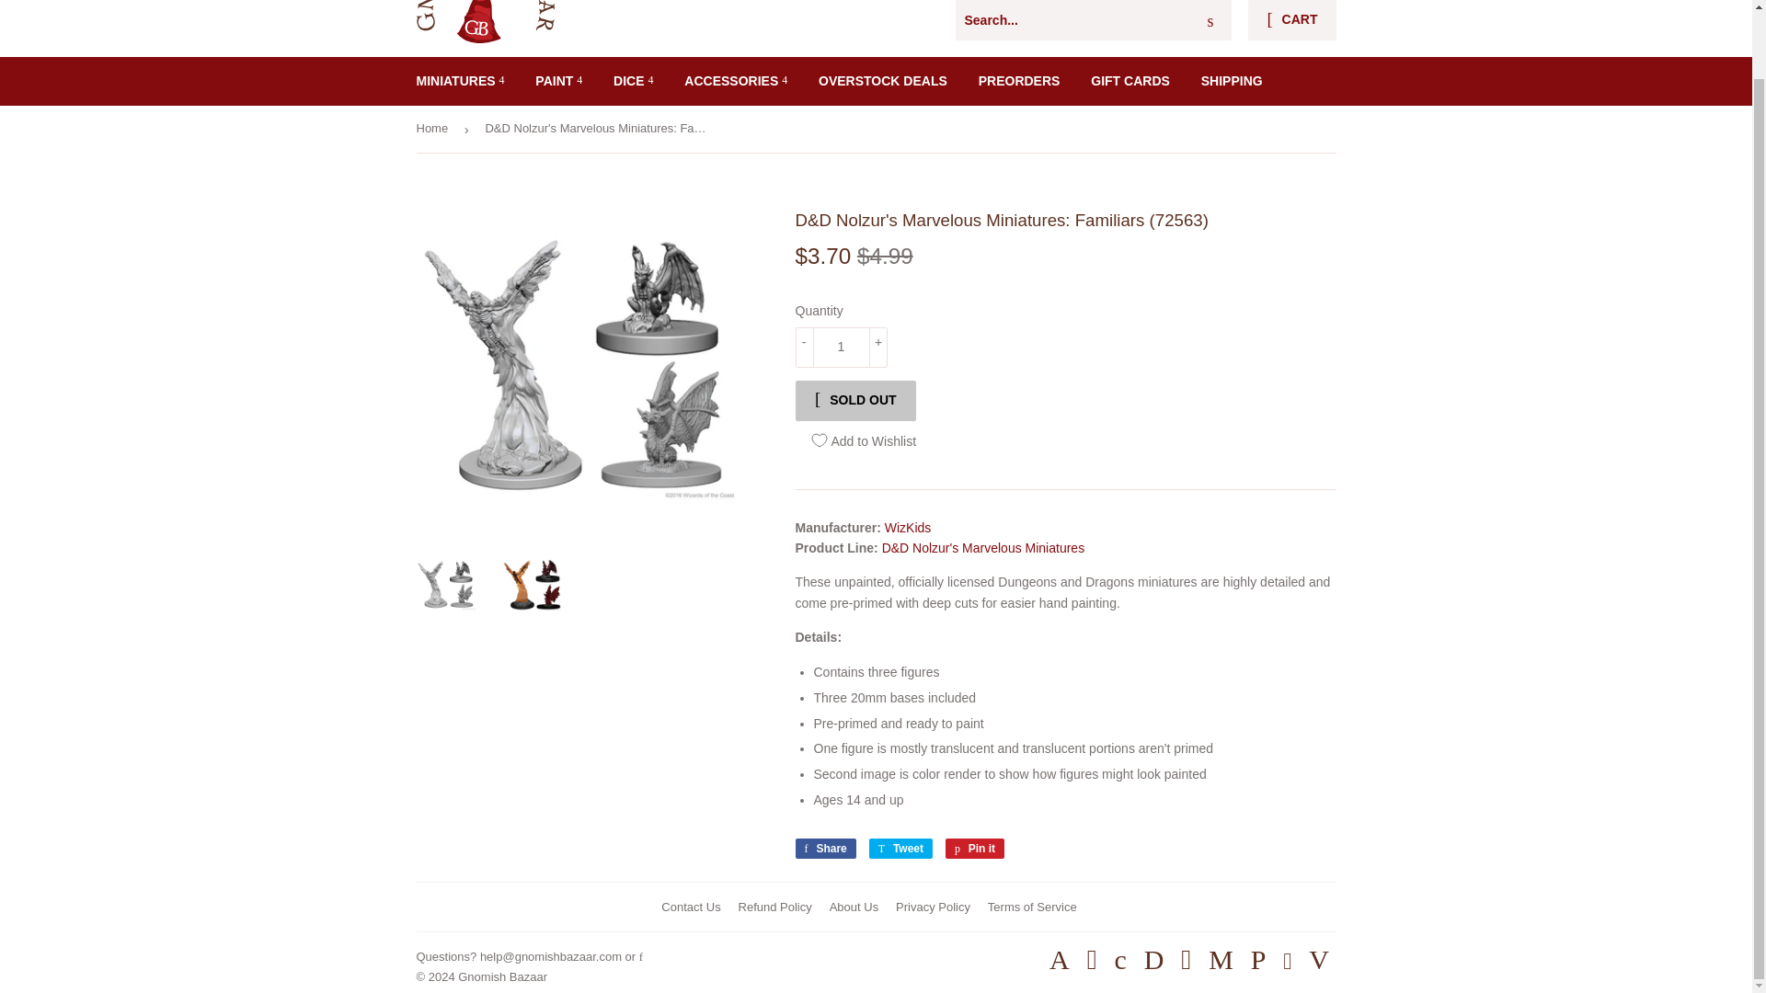  Describe the element at coordinates (1291, 20) in the screenshot. I see `CART` at that location.